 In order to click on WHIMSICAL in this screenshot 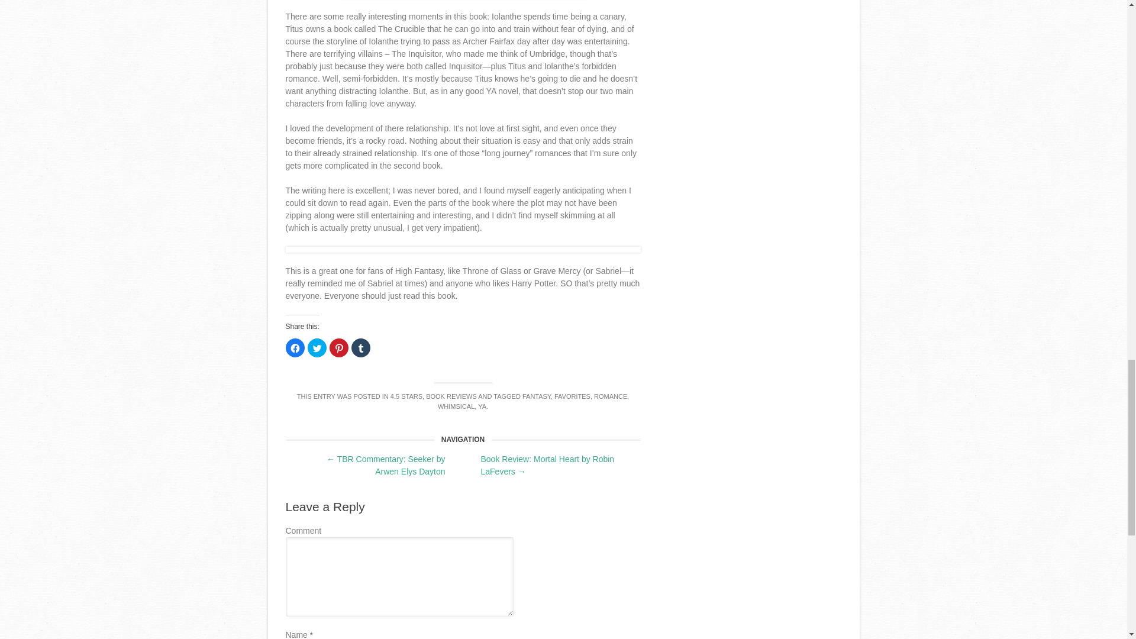, I will do `click(456, 406)`.